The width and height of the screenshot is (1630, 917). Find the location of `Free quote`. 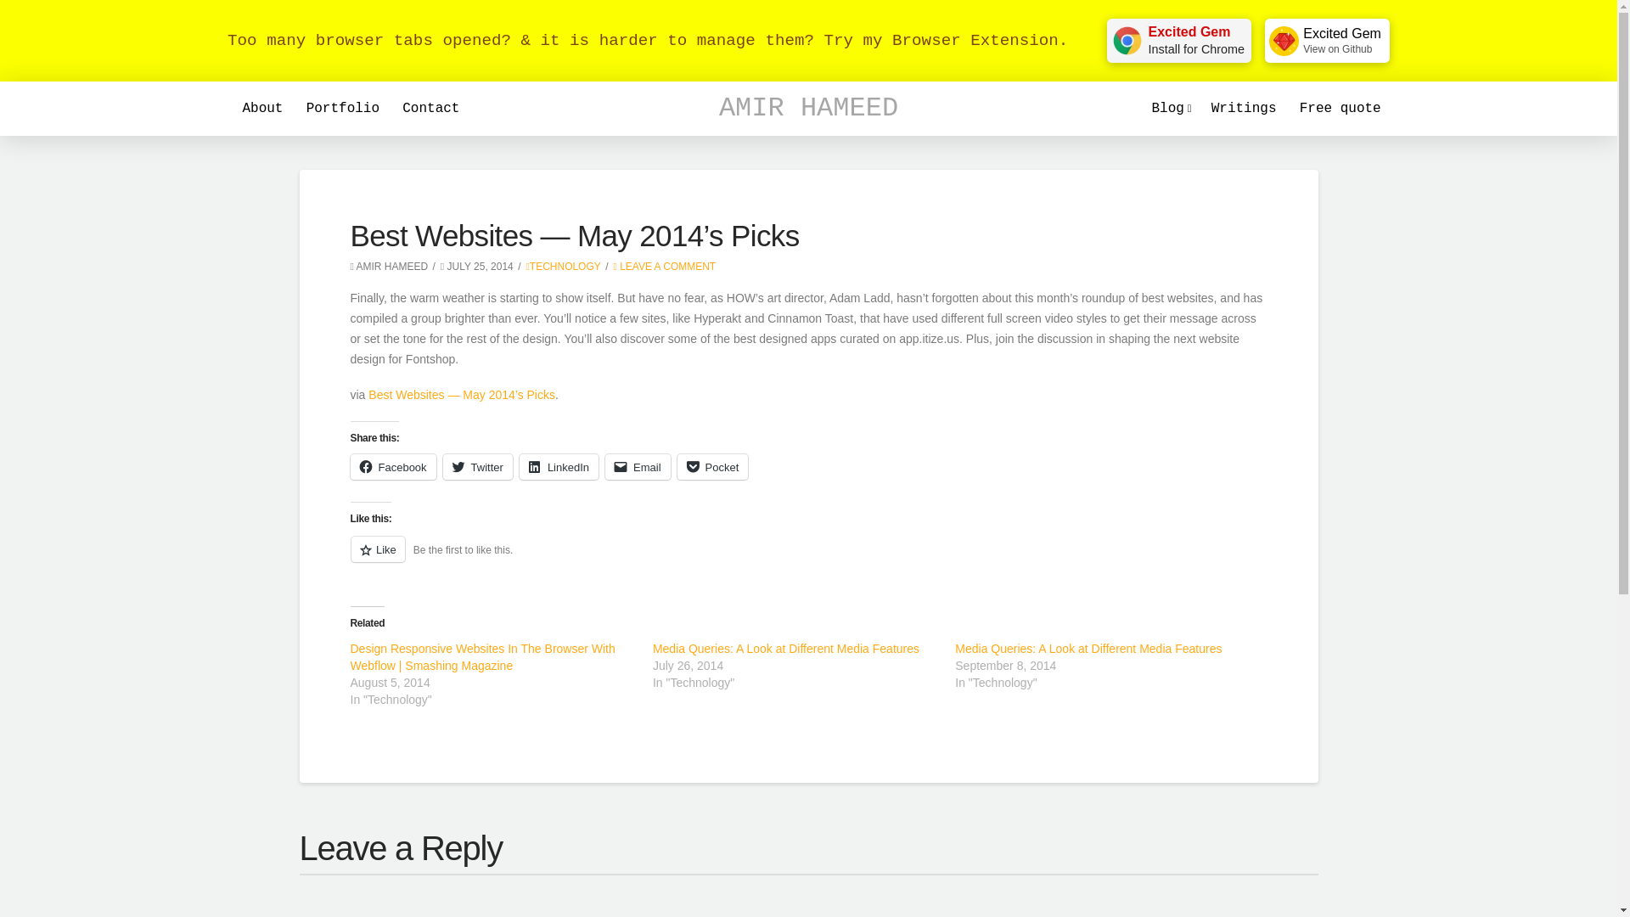

Free quote is located at coordinates (1340, 109).